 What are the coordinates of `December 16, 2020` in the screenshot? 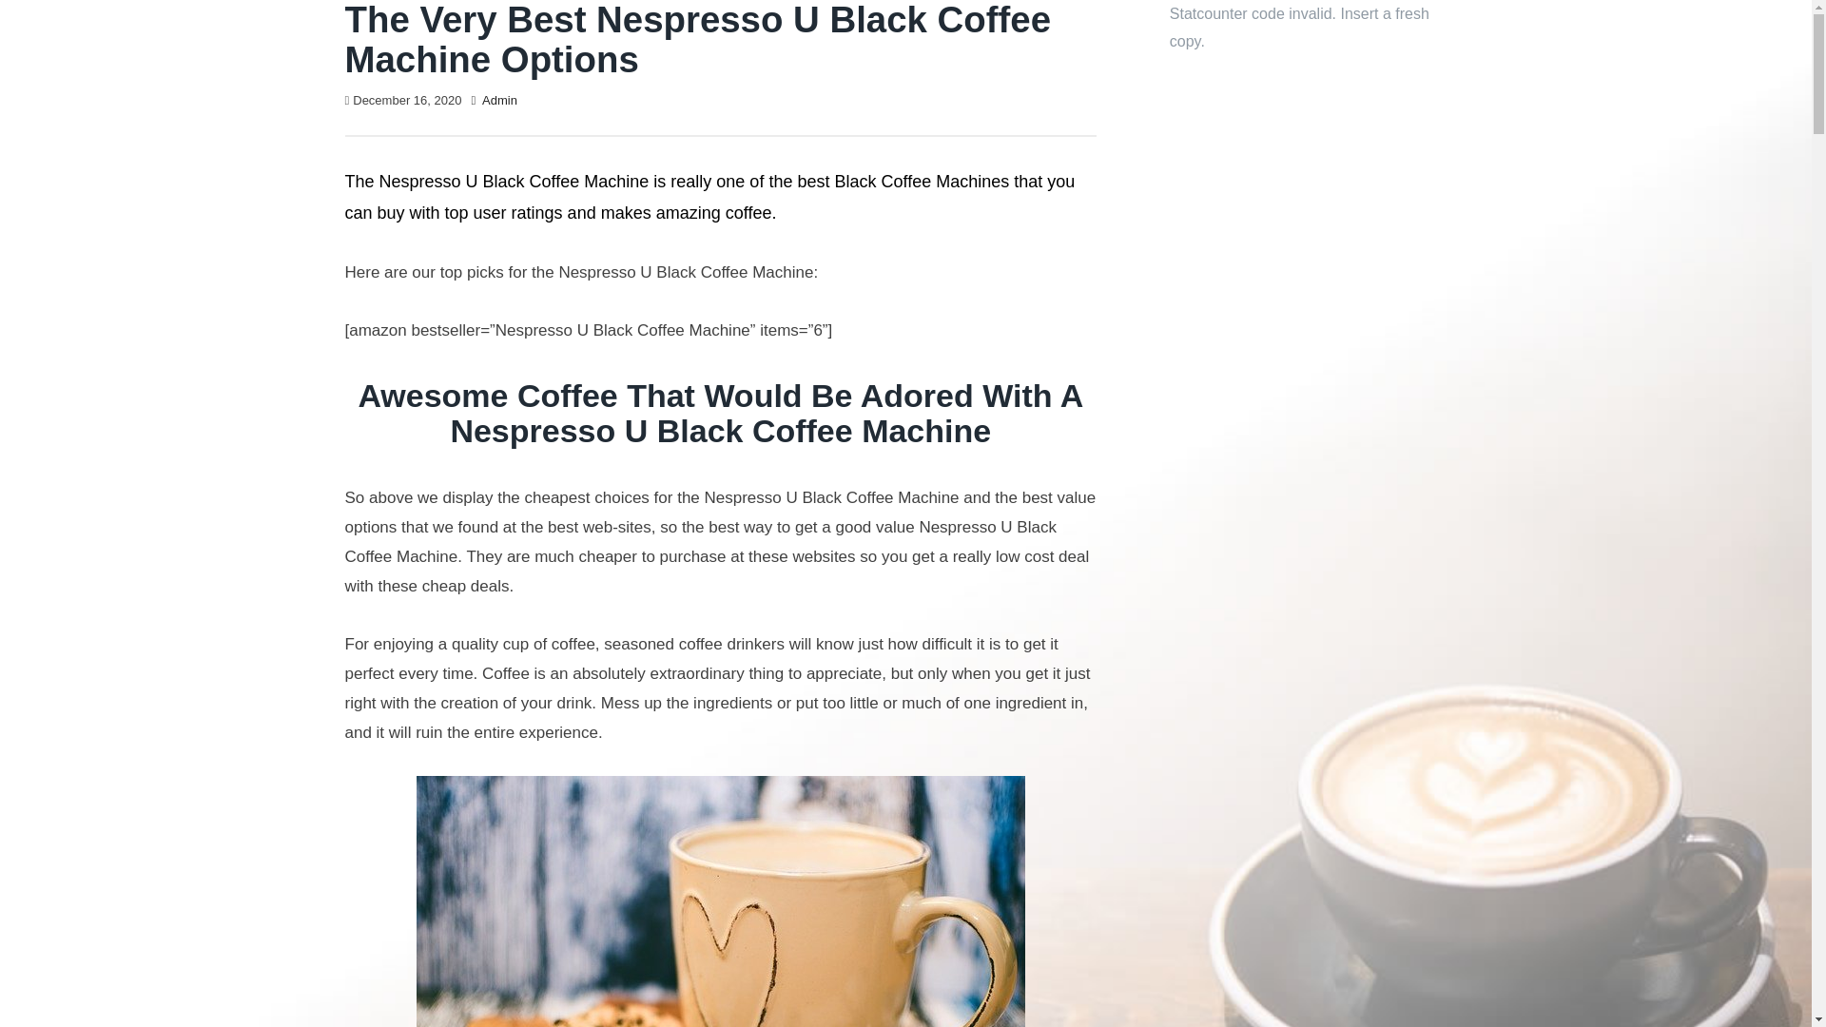 It's located at (407, 101).